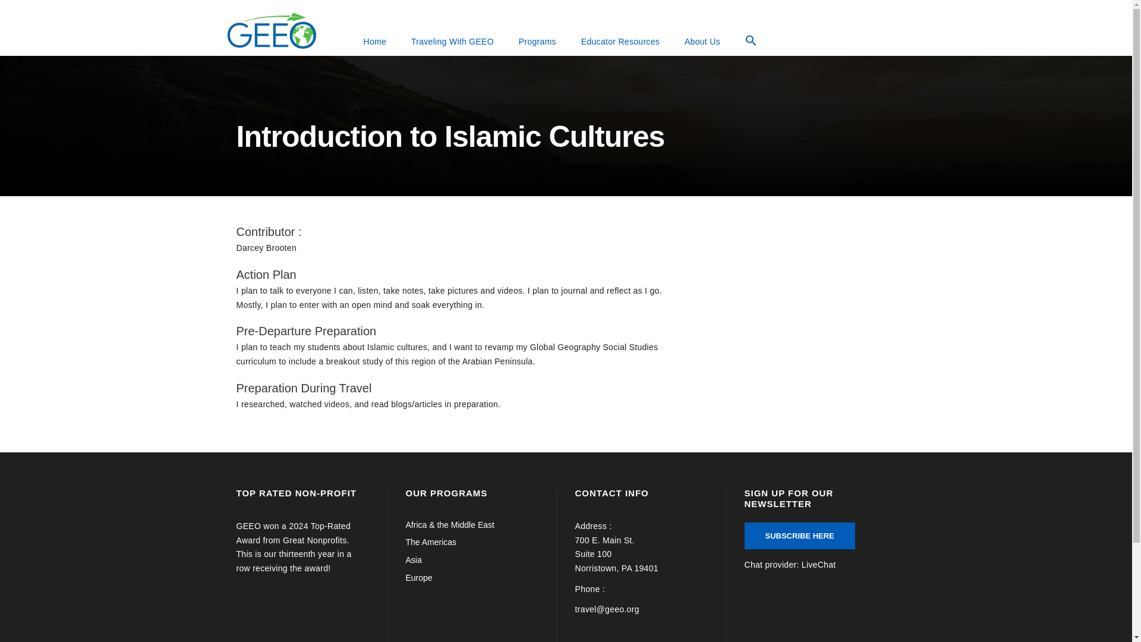 Image resolution: width=1141 pixels, height=642 pixels. Describe the element at coordinates (620, 42) in the screenshot. I see `Educator Resources` at that location.